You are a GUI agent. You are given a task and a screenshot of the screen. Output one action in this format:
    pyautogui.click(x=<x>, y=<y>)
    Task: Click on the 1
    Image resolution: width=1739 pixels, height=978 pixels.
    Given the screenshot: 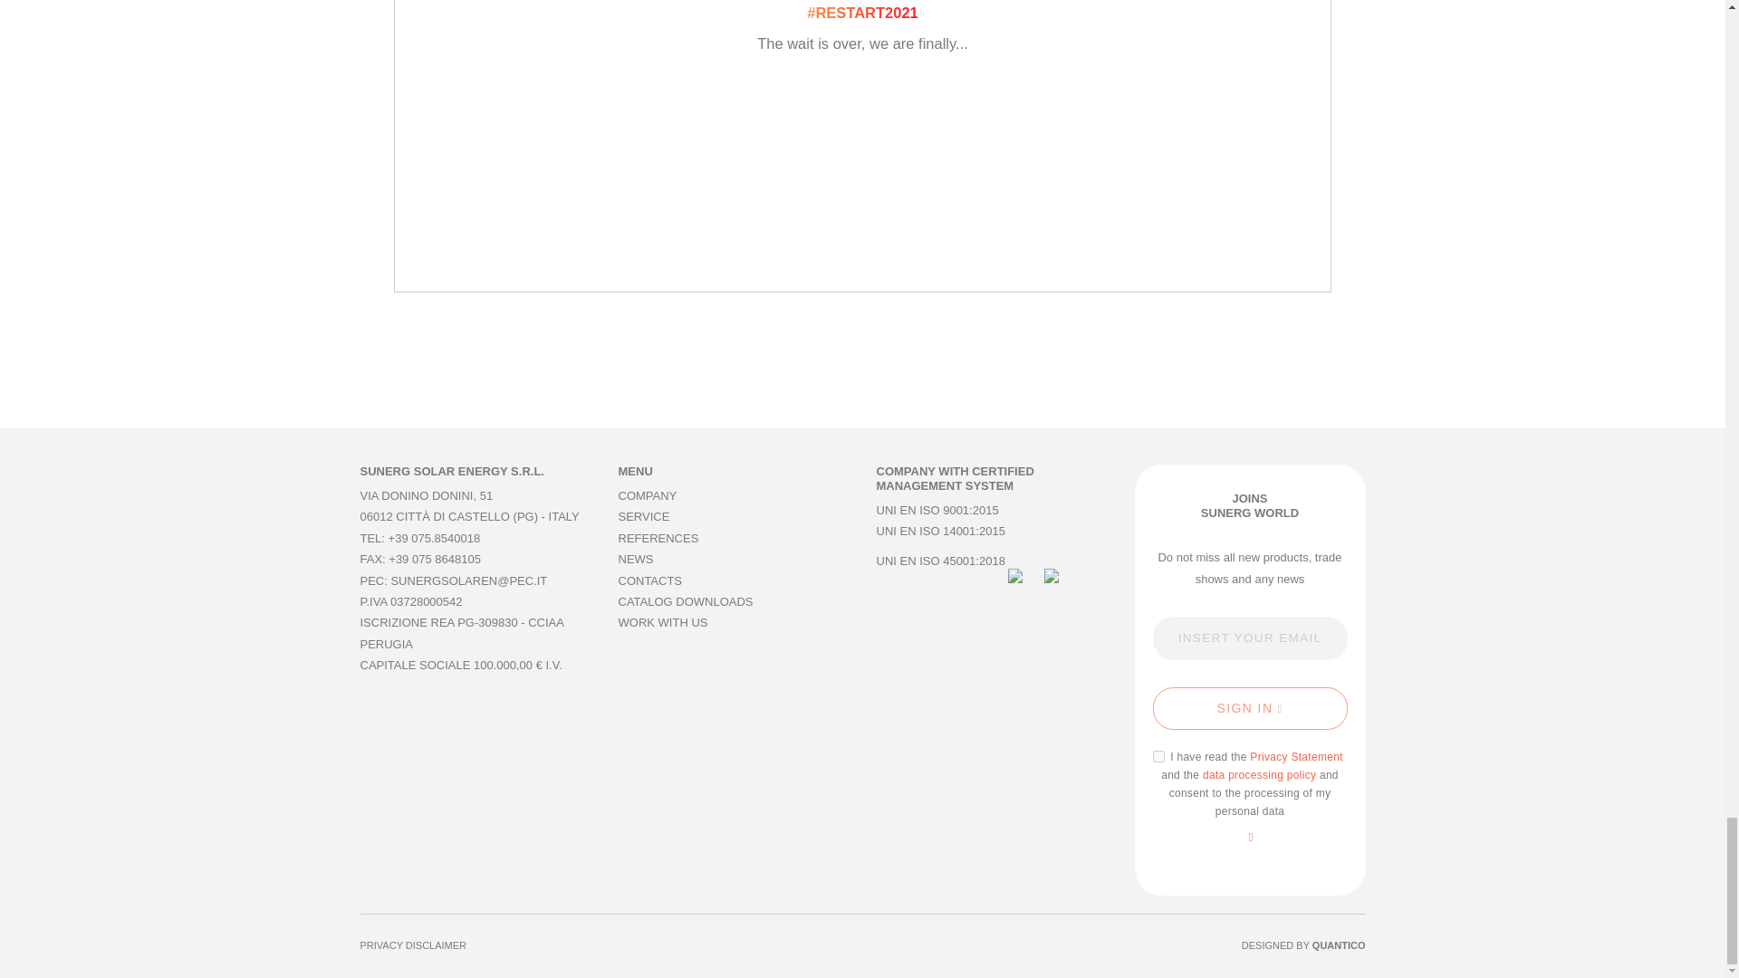 What is the action you would take?
    pyautogui.click(x=1158, y=757)
    